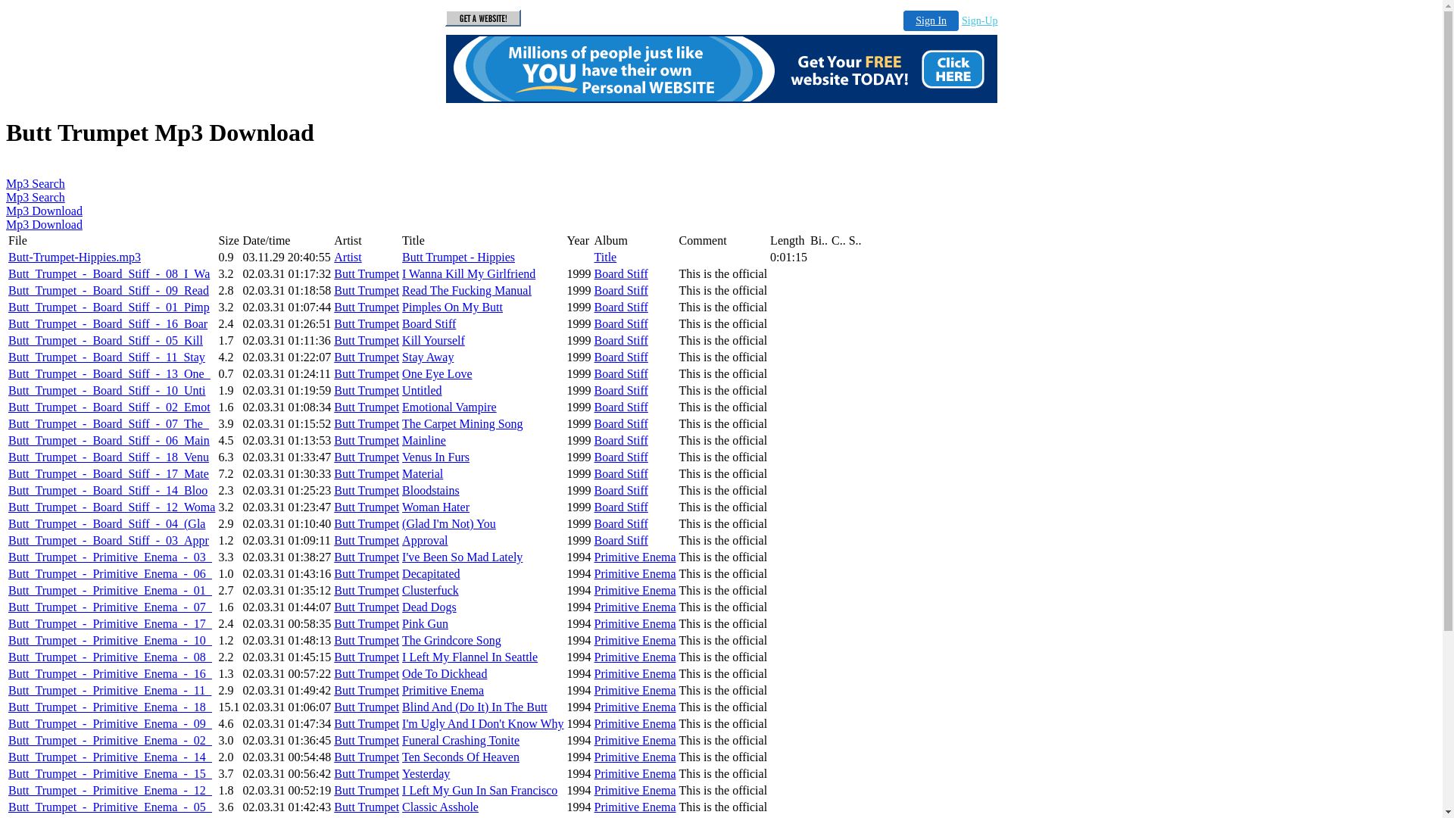 This screenshot has width=1454, height=818. I want to click on Butt Trumpet, so click(367, 757).